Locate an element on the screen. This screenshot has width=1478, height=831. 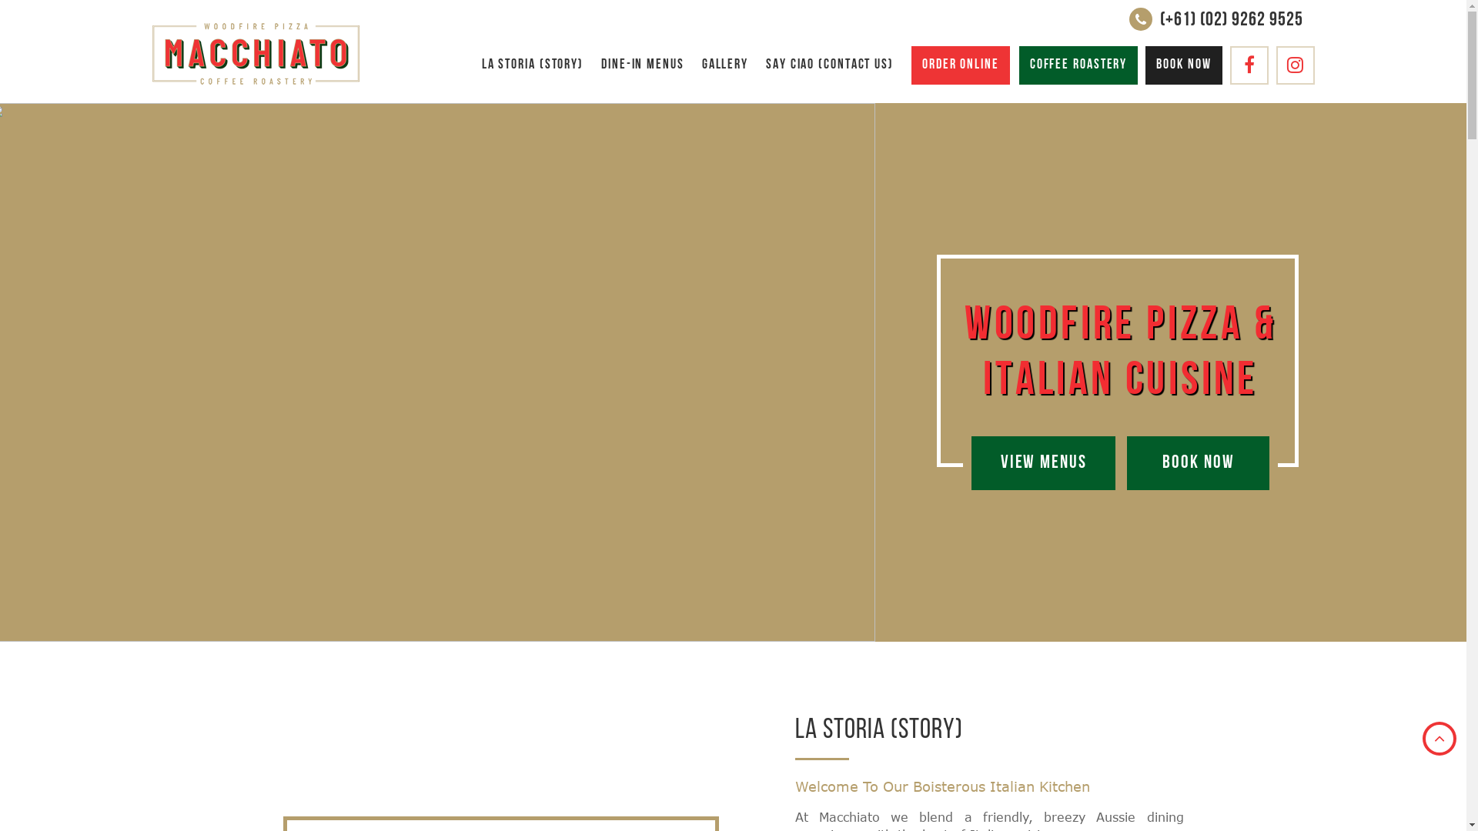
(+61) (02) 9262 9525 is located at coordinates (1231, 20).